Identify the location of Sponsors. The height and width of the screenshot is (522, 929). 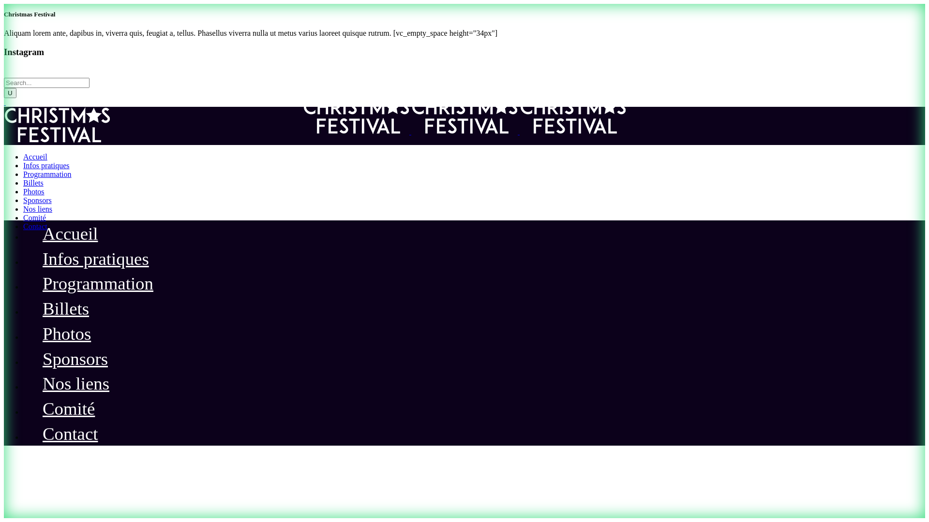
(75, 361).